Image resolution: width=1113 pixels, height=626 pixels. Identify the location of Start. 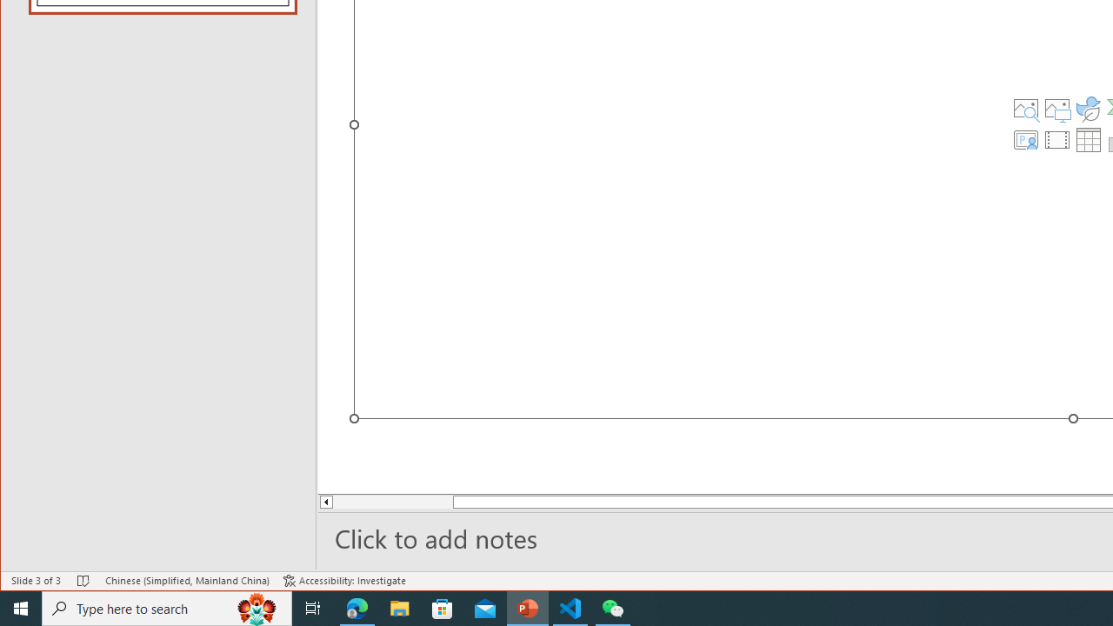
(21, 609).